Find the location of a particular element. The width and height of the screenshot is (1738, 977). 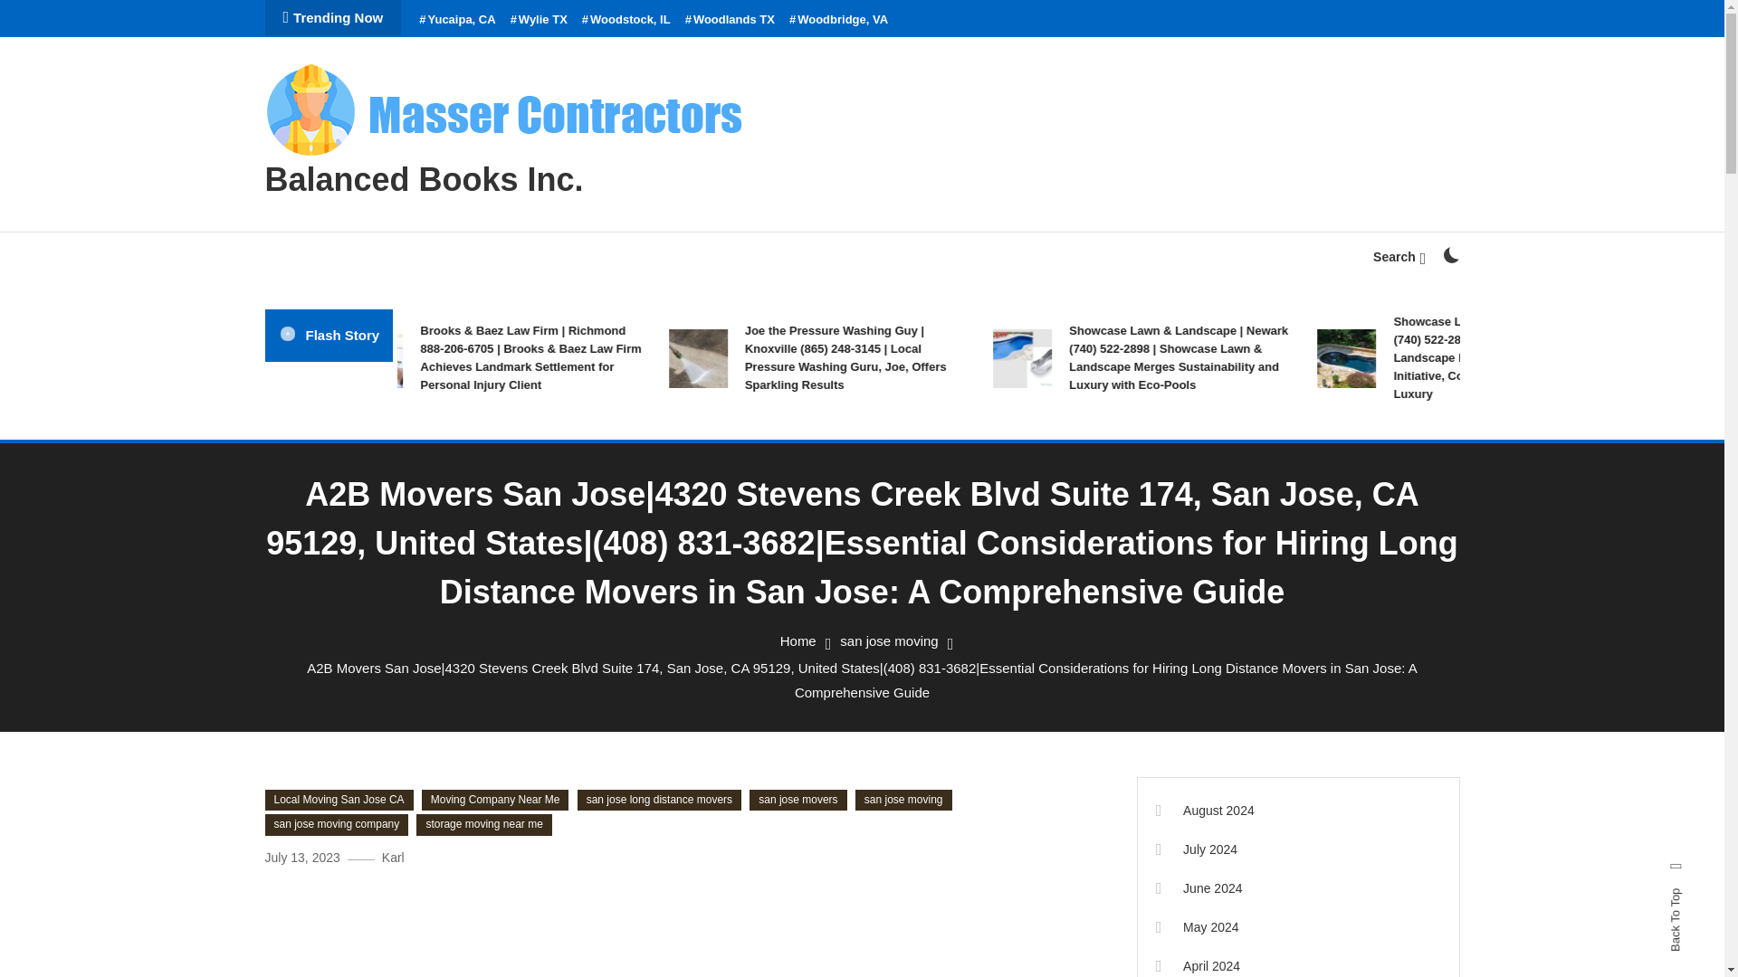

san jose moving is located at coordinates (903, 800).